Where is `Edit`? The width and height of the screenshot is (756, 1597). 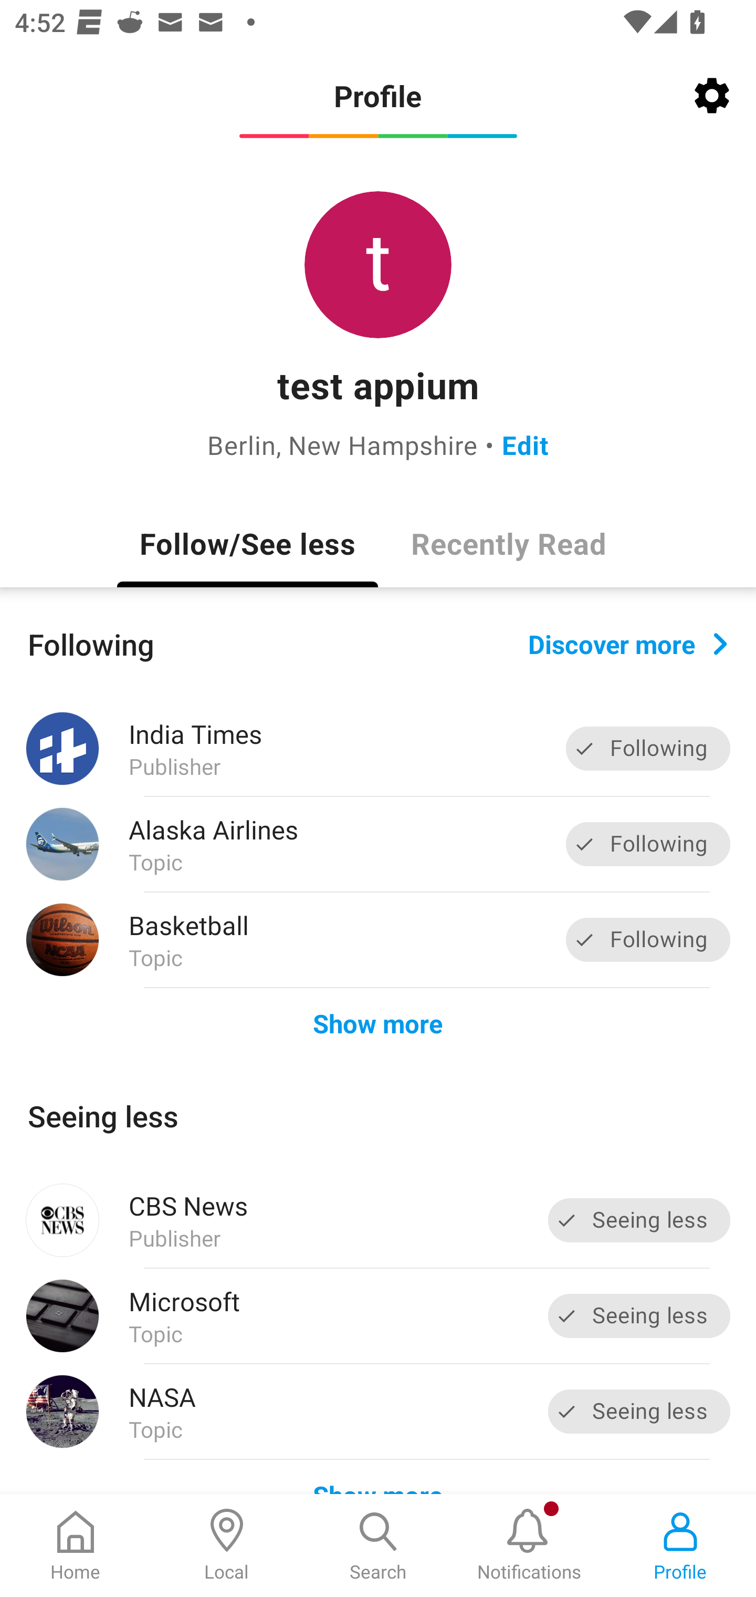
Edit is located at coordinates (525, 444).